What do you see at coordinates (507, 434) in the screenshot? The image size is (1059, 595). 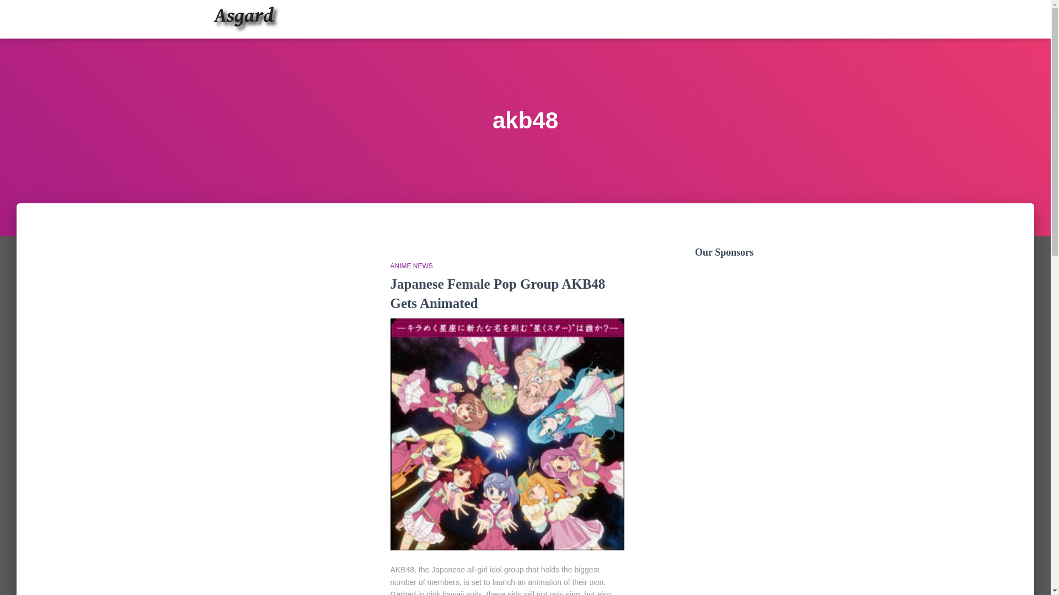 I see `AKB48 anime` at bounding box center [507, 434].